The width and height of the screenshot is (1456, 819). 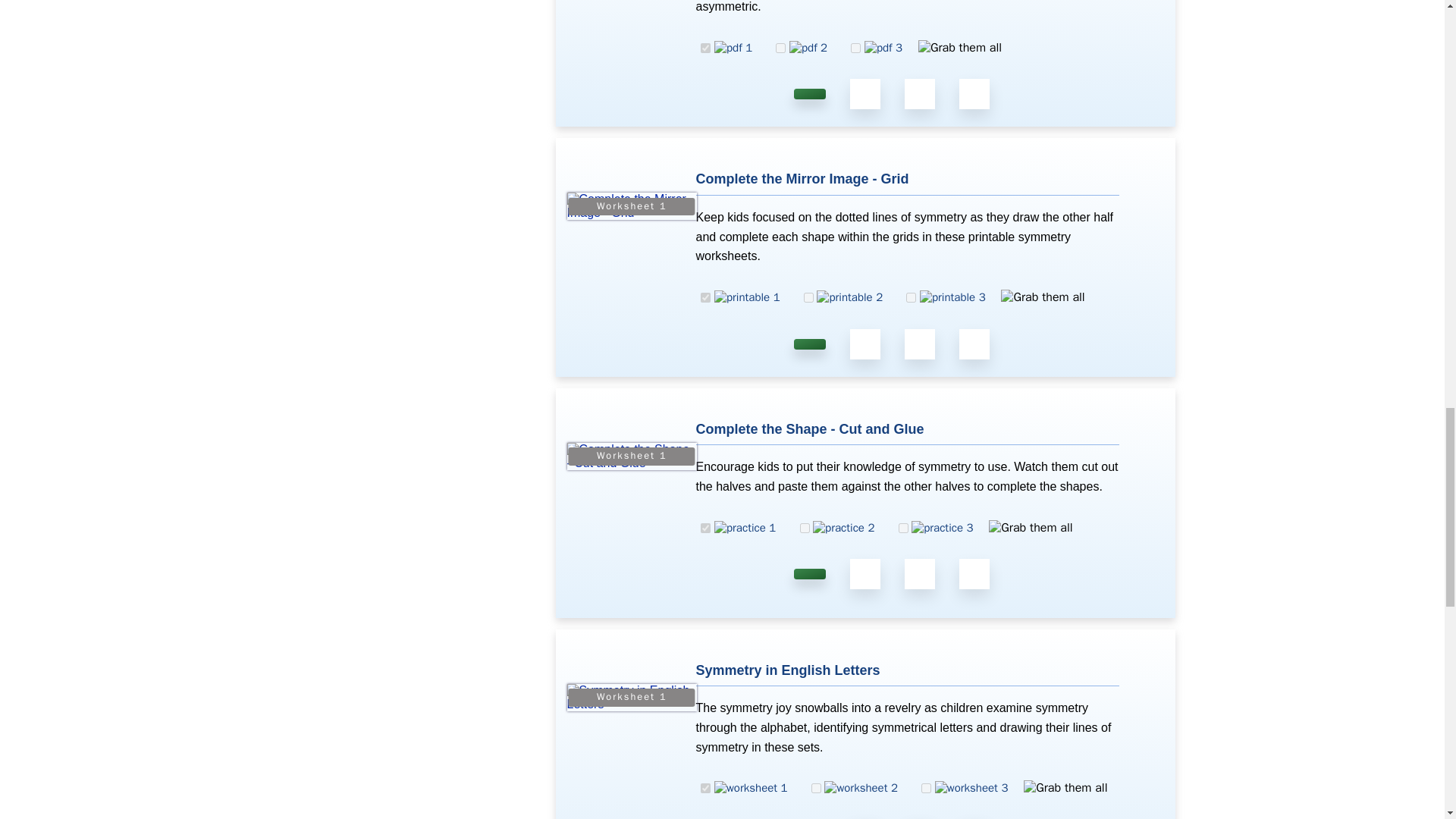 What do you see at coordinates (705, 49) in the screenshot?
I see `on` at bounding box center [705, 49].